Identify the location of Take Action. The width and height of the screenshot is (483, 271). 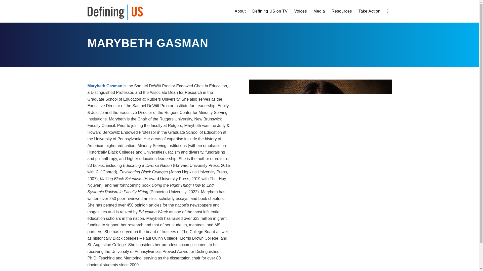
(369, 11).